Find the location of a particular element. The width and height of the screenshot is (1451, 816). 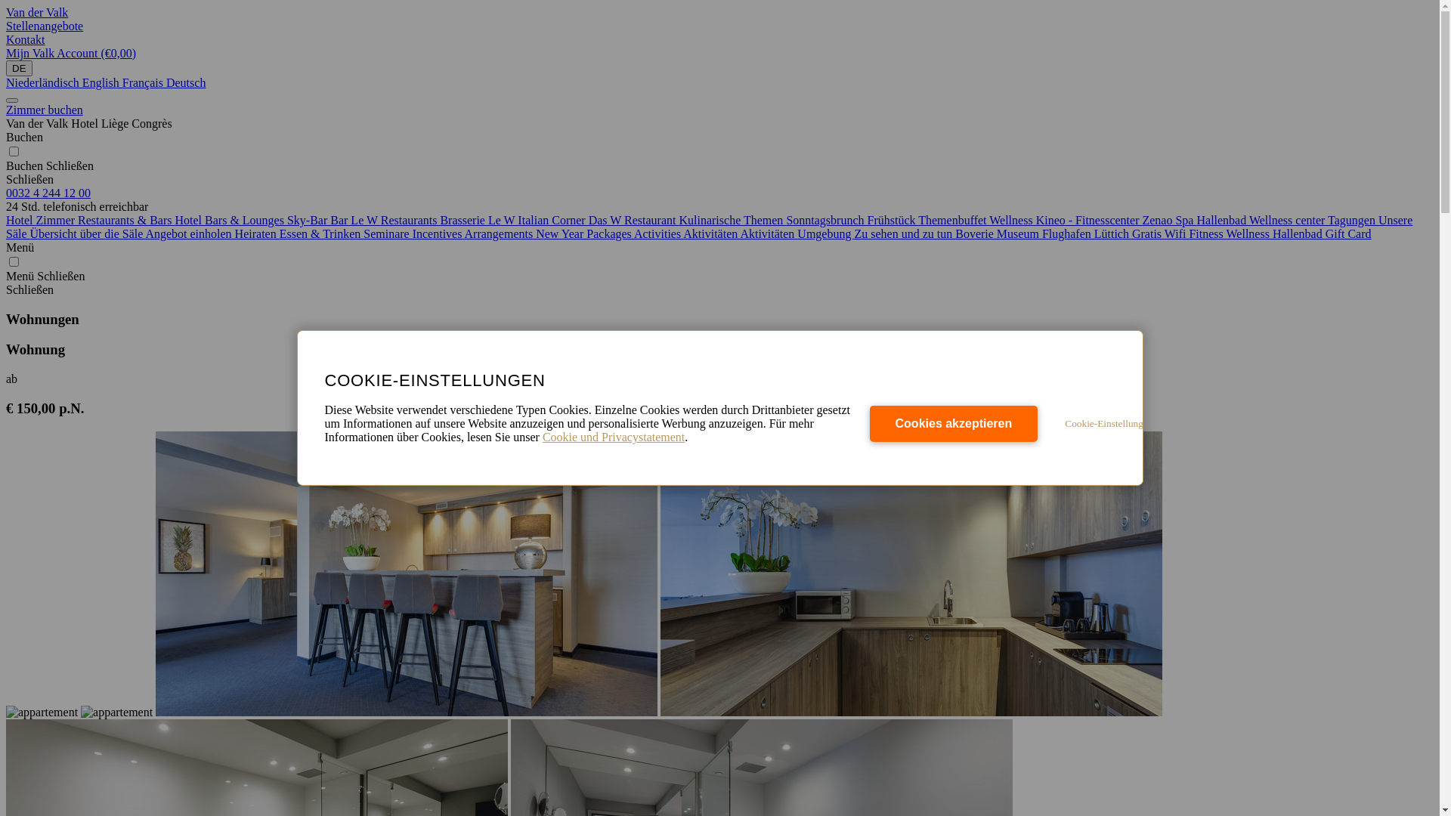

Arrangements is located at coordinates (500, 234).